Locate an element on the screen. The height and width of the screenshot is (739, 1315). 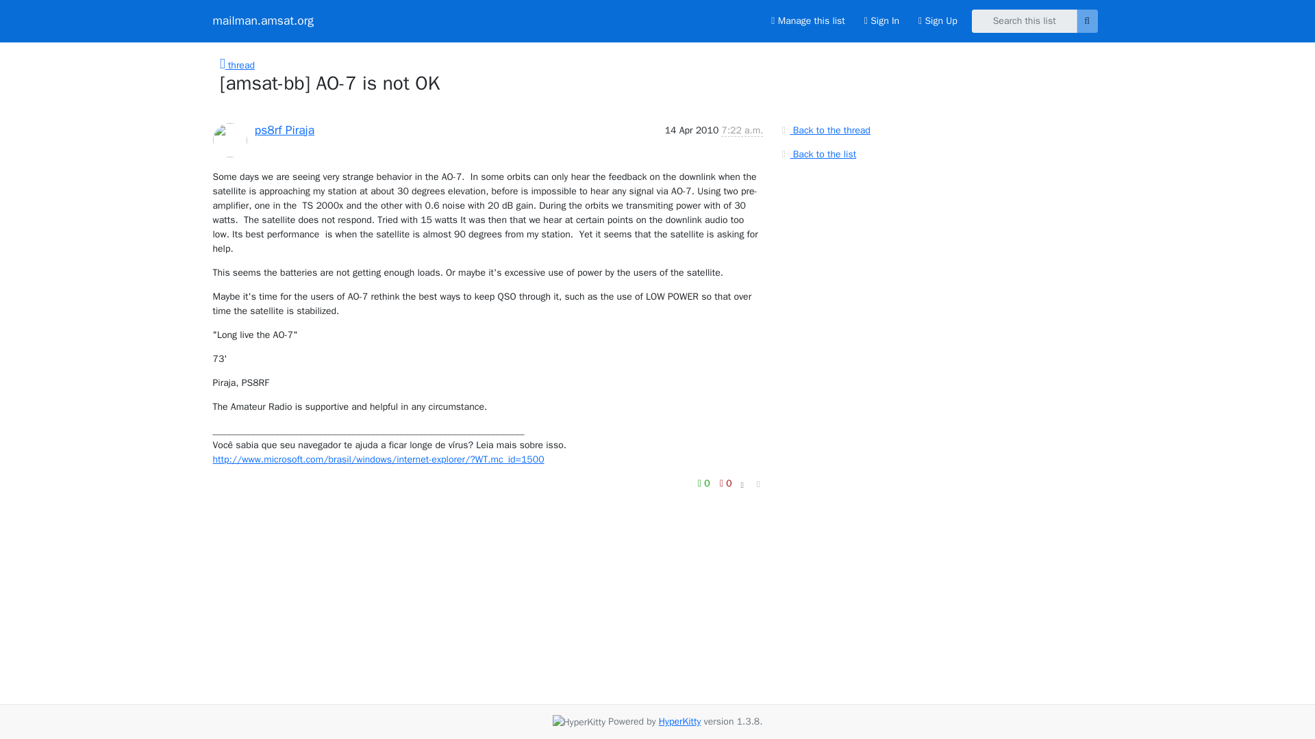
ps8rf Piraja is located at coordinates (284, 129).